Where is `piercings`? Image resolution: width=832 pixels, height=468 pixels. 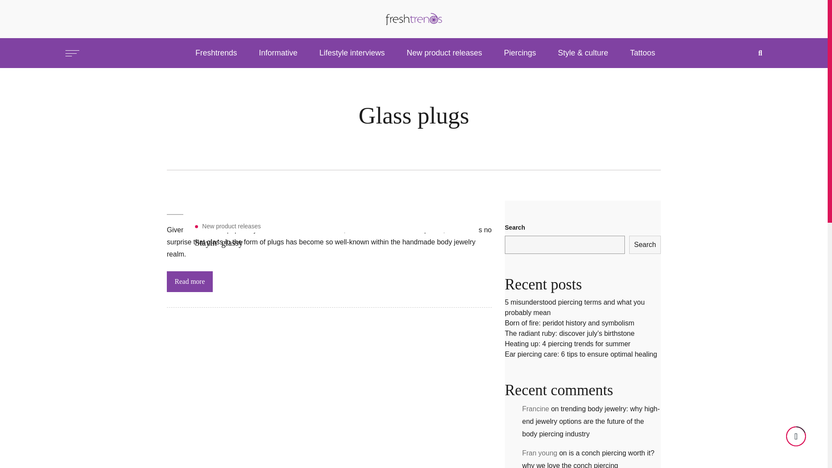
piercings is located at coordinates (520, 53).